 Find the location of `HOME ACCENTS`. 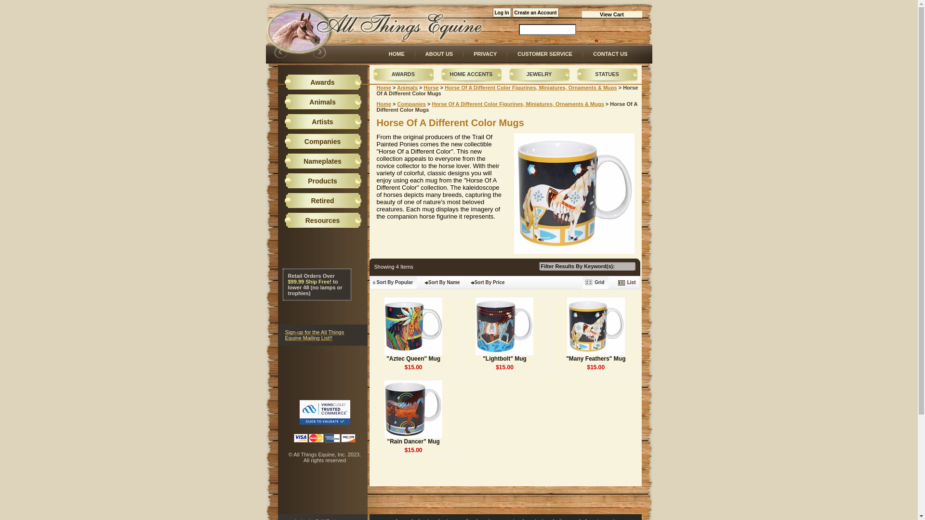

HOME ACCENTS is located at coordinates (471, 72).